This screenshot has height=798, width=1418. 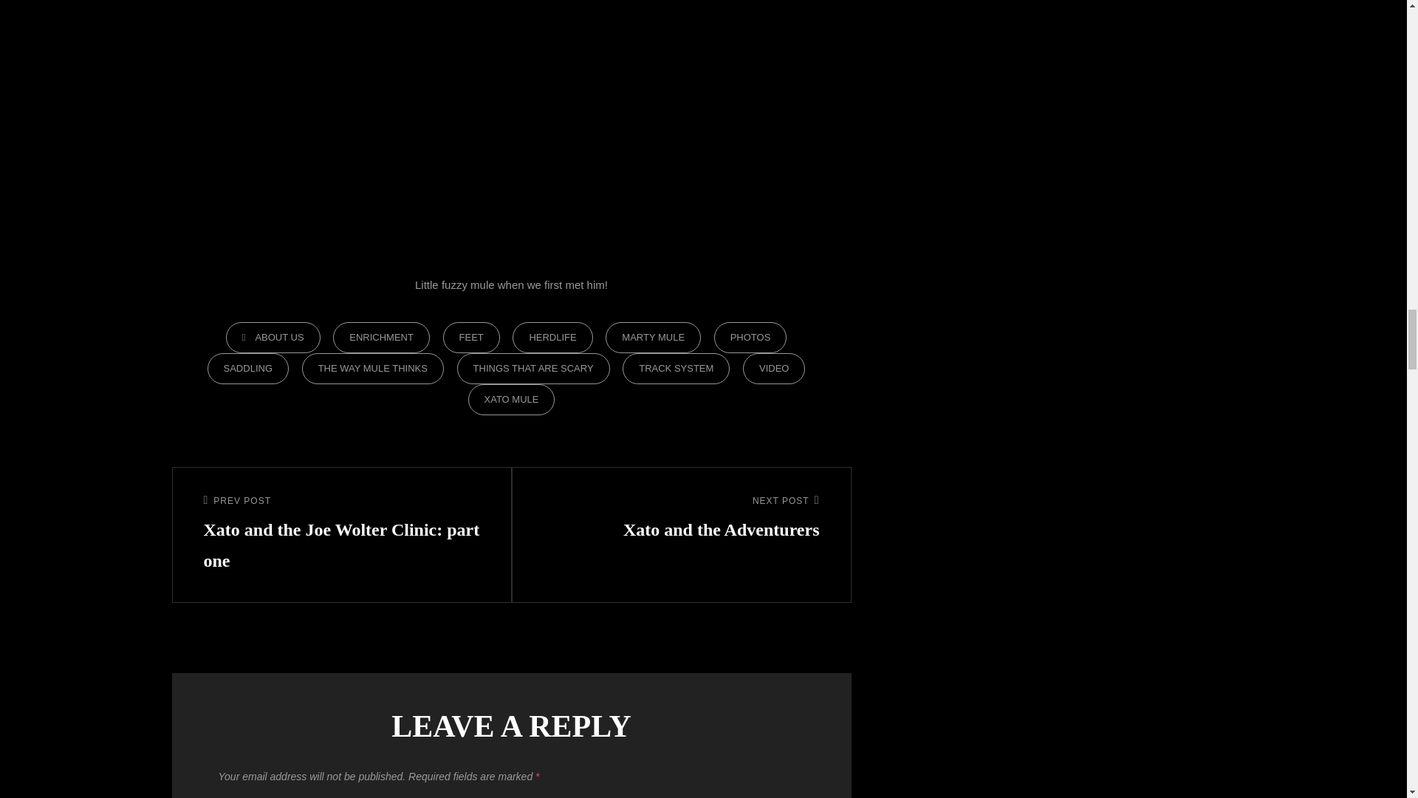 What do you see at coordinates (533, 368) in the screenshot?
I see `MARTY MULE` at bounding box center [533, 368].